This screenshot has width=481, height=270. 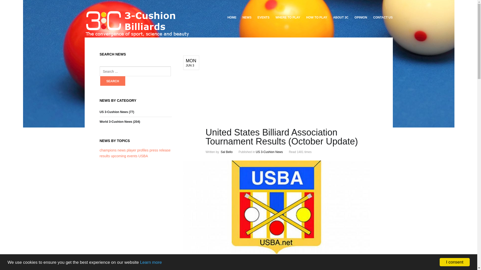 I want to click on HOW TO PLAY, so click(x=317, y=17).